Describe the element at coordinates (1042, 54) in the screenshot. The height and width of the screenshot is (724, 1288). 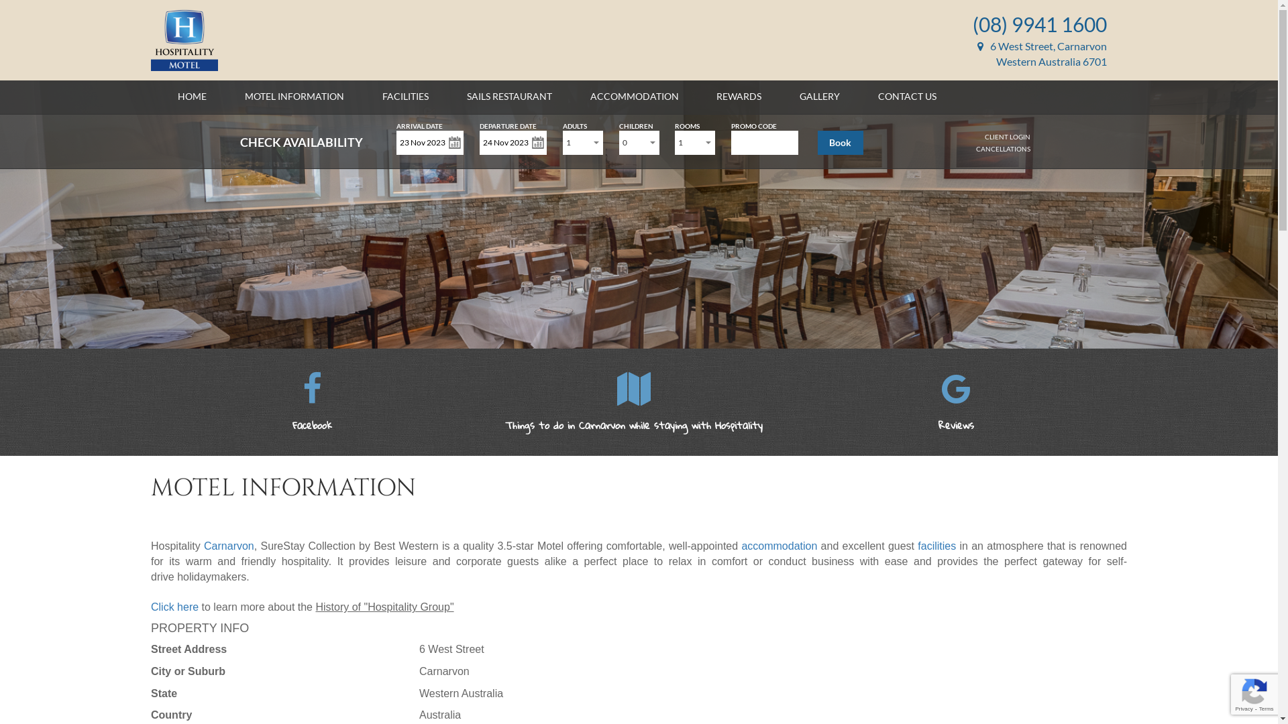
I see `6 West Street, Carnarvon
Western Australia 6701` at that location.